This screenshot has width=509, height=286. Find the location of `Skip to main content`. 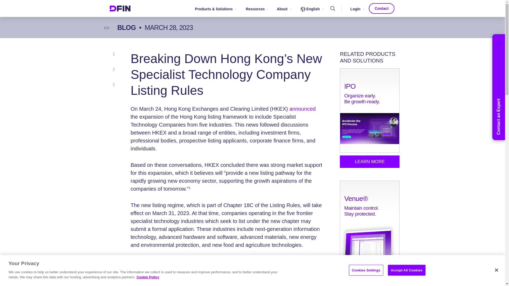

Skip to main content is located at coordinates (252, 1).